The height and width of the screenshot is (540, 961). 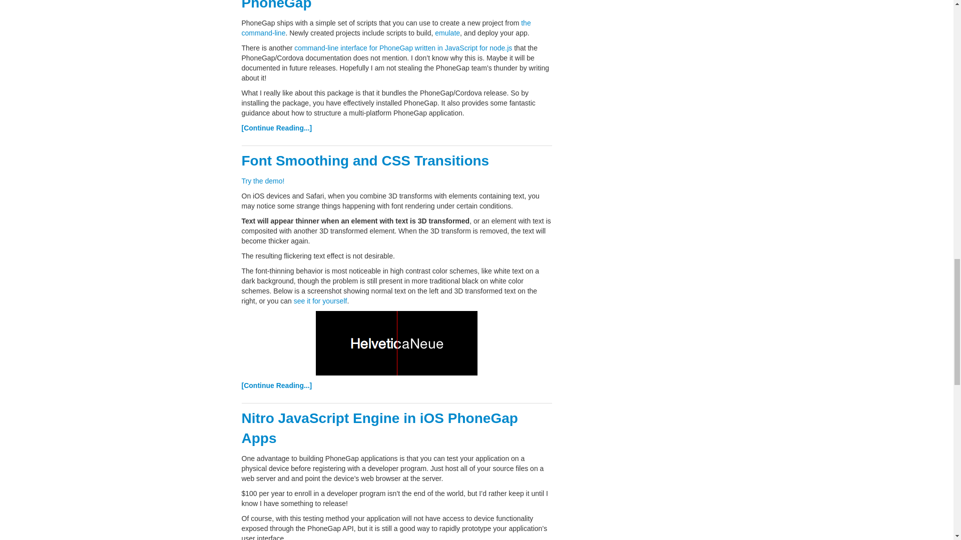 I want to click on The Node.js Command-line Interface for PhoneGap, so click(x=374, y=5).